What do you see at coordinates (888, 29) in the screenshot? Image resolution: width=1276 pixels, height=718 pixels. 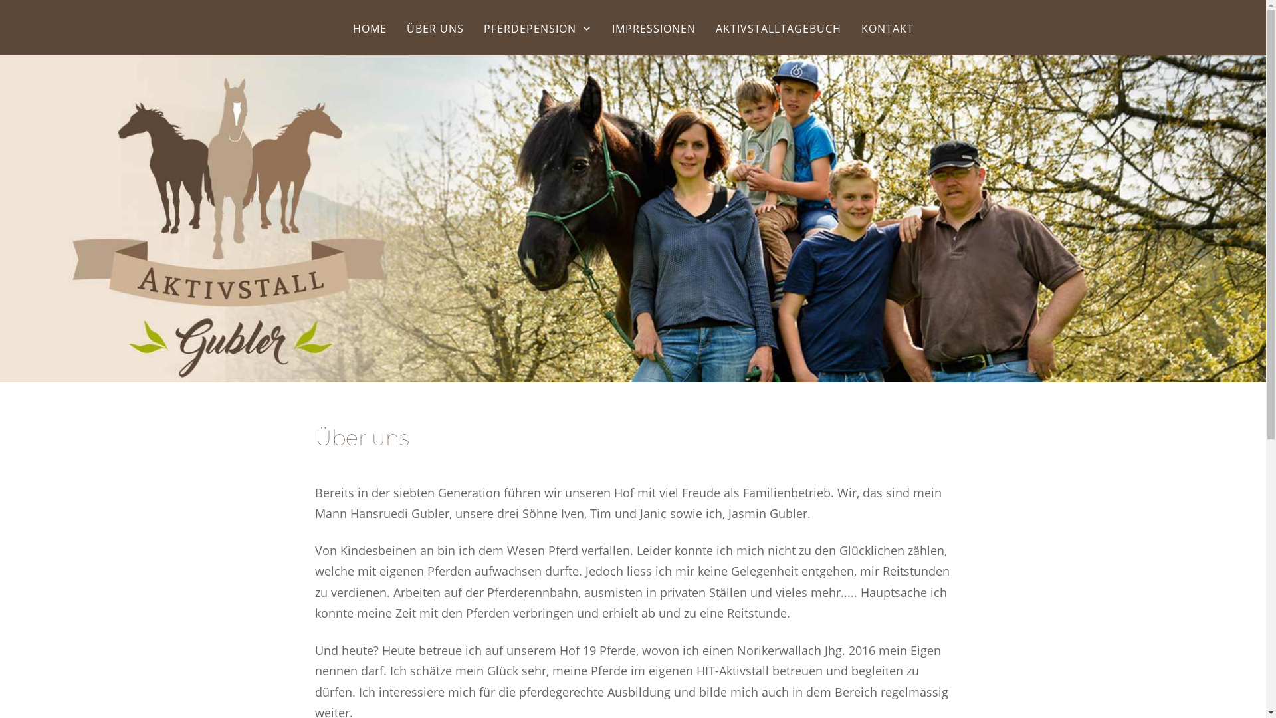 I see `KONTAKT` at bounding box center [888, 29].